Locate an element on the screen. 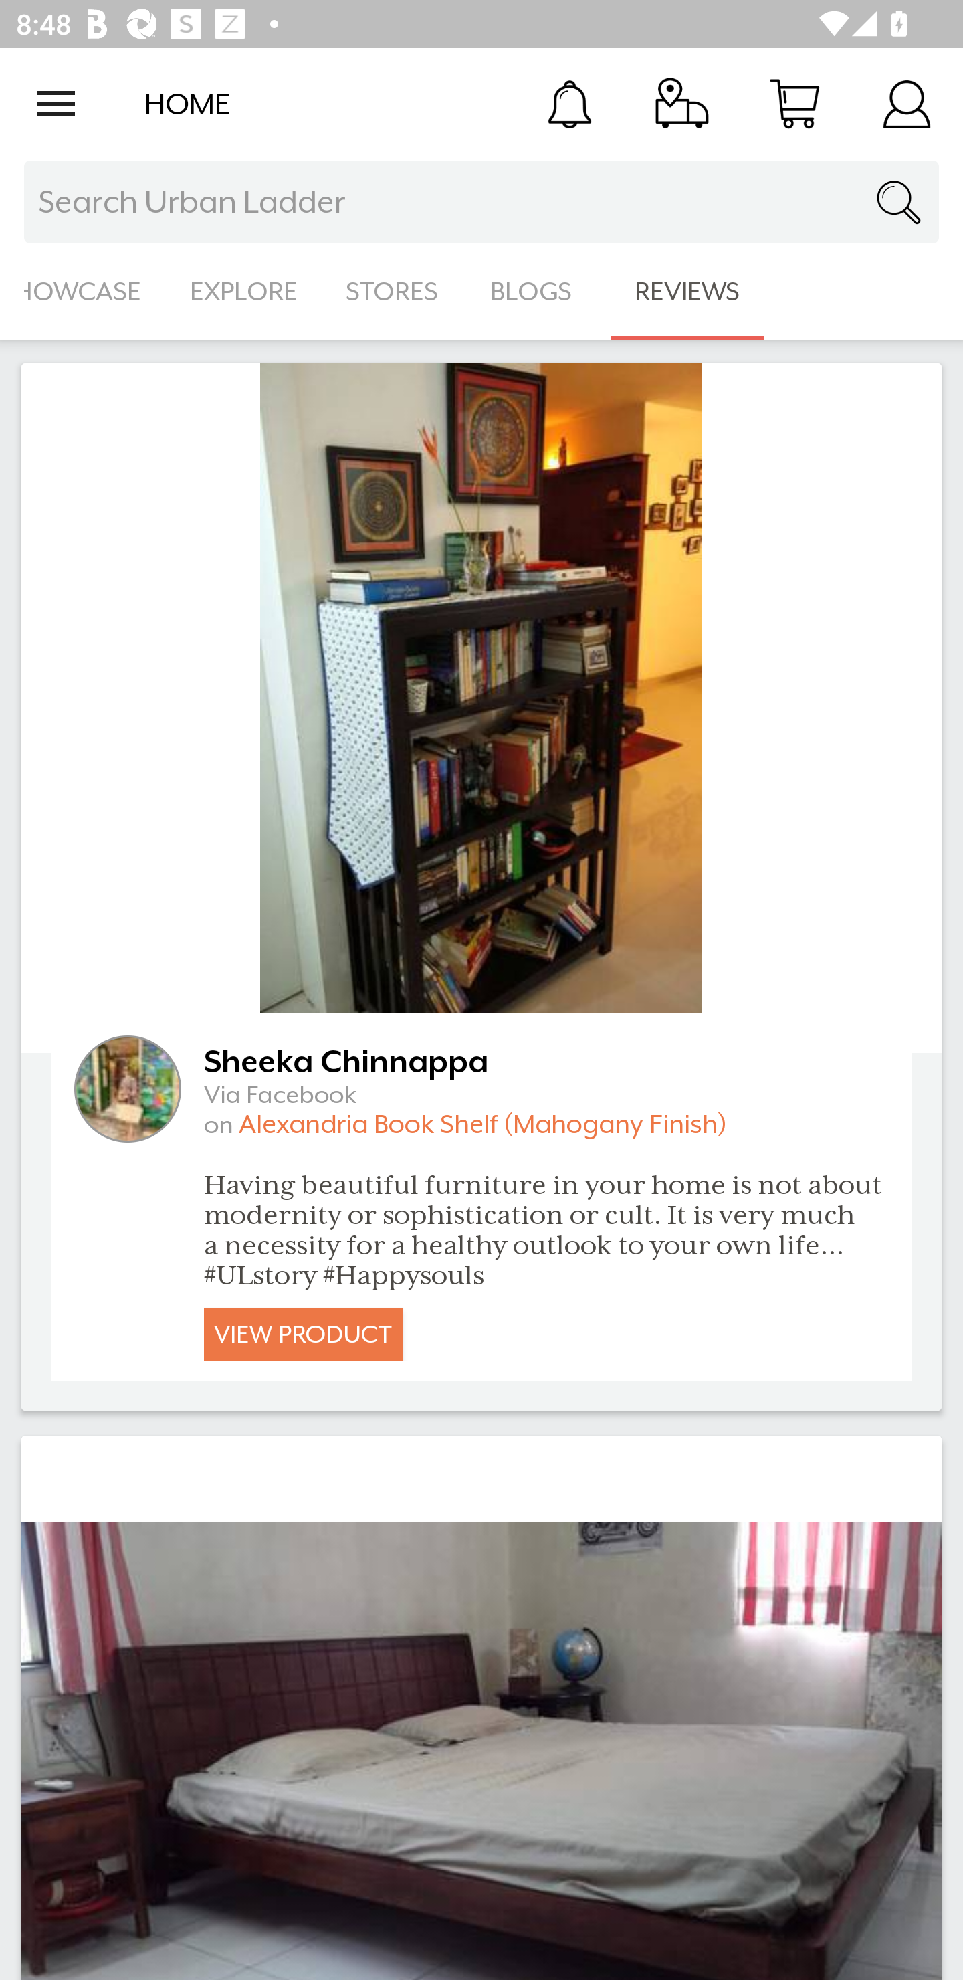 The height and width of the screenshot is (1980, 963). Open navigation drawer is located at coordinates (56, 104).